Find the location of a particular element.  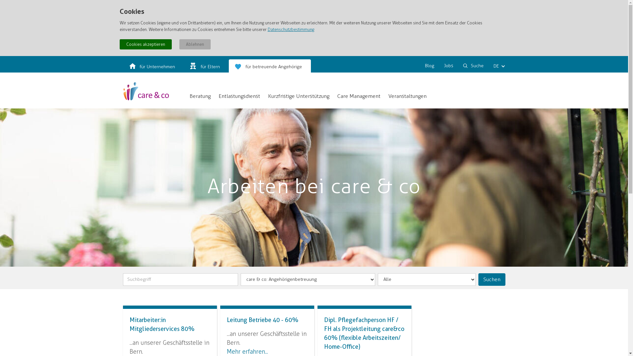

Mehr erfahren... is located at coordinates (247, 352).